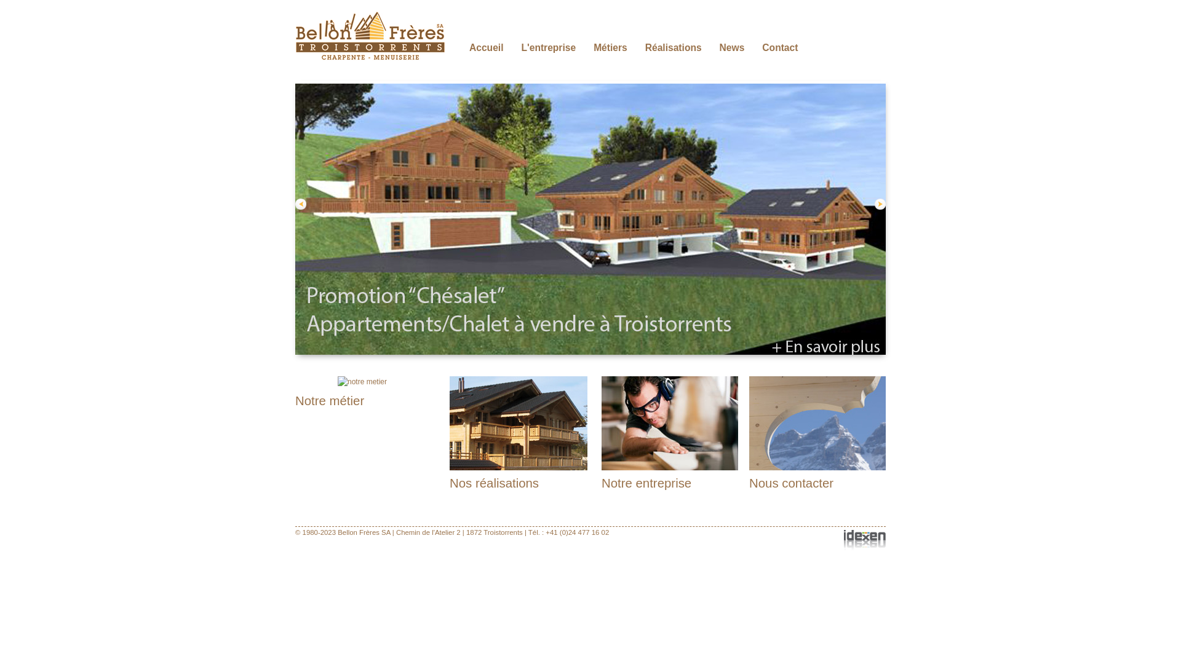  I want to click on Contact, so click(780, 48).